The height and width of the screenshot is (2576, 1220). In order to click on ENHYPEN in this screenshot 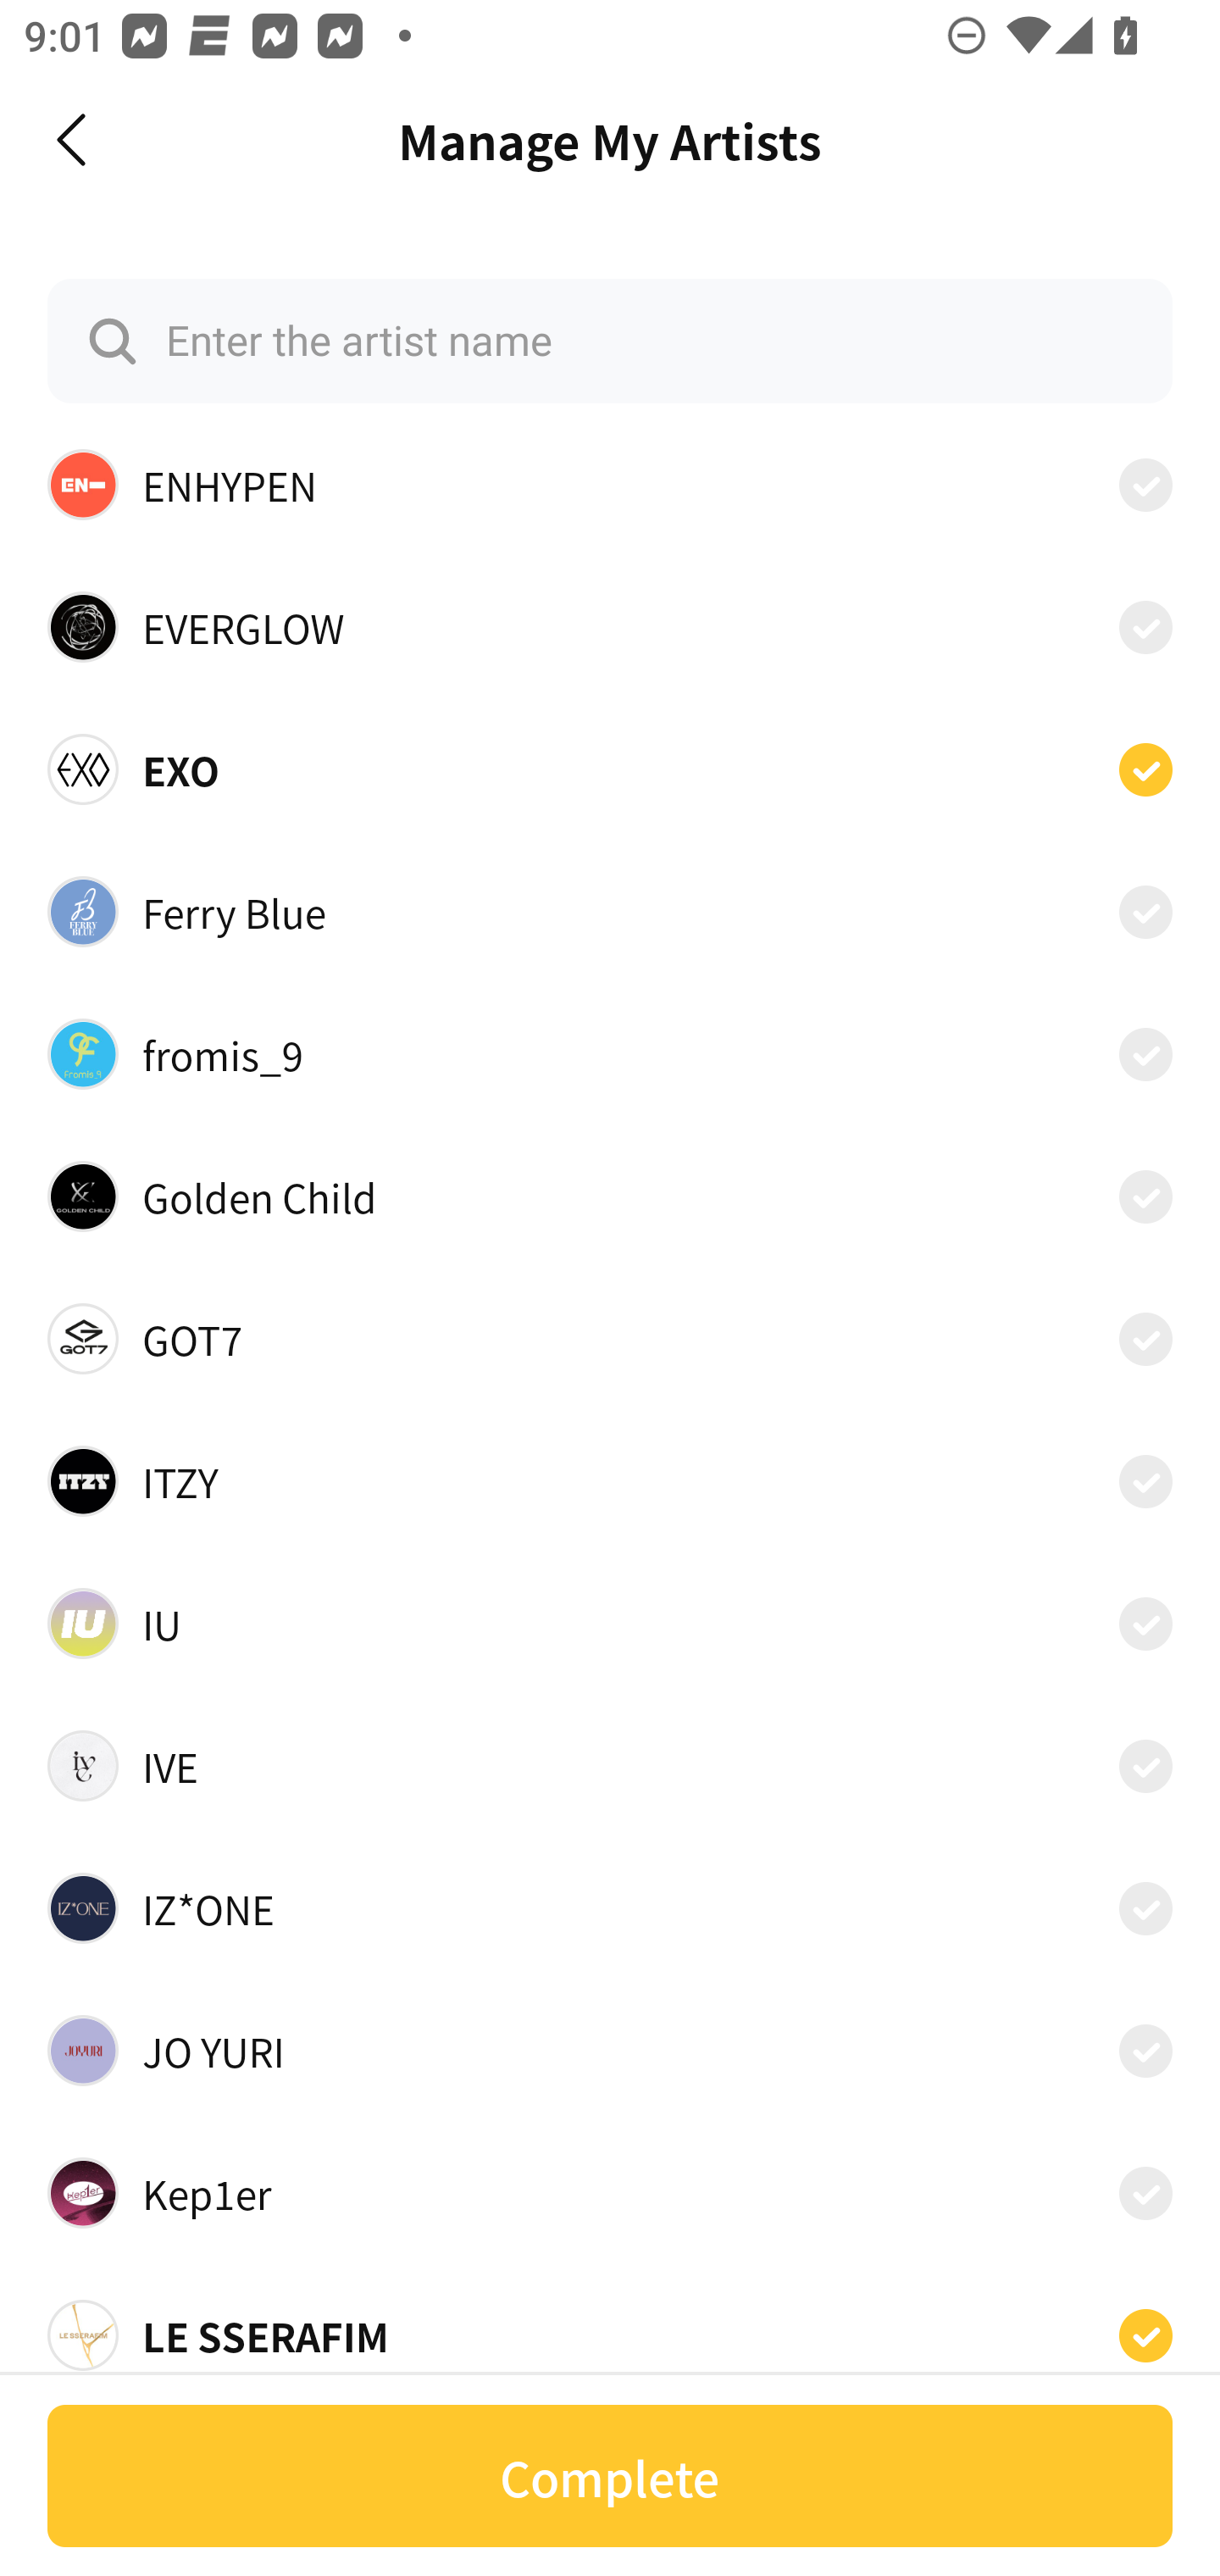, I will do `click(610, 484)`.